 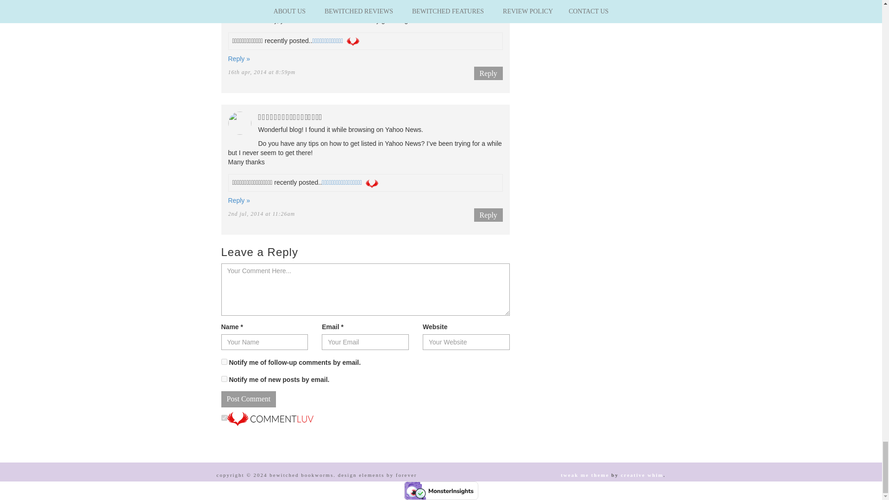 What do you see at coordinates (249, 399) in the screenshot?
I see `Post Comment` at bounding box center [249, 399].